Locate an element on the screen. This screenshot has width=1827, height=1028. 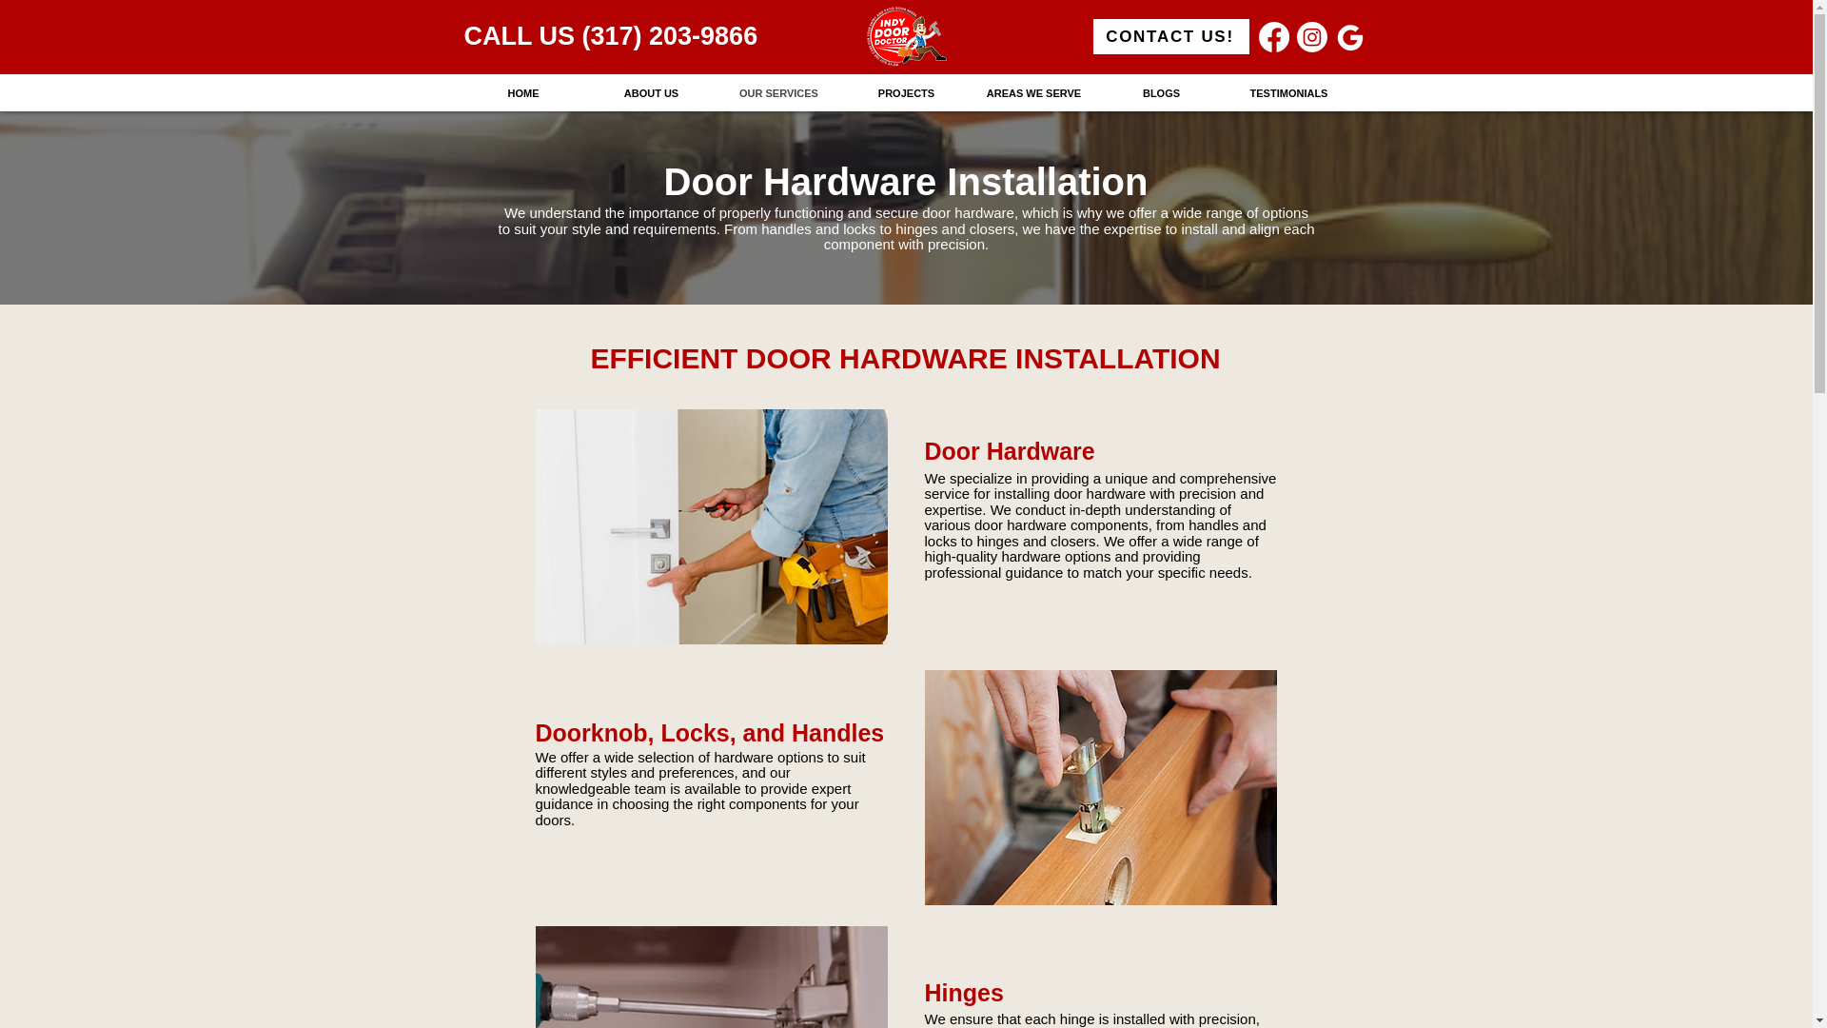
BLOGS is located at coordinates (1161, 93).